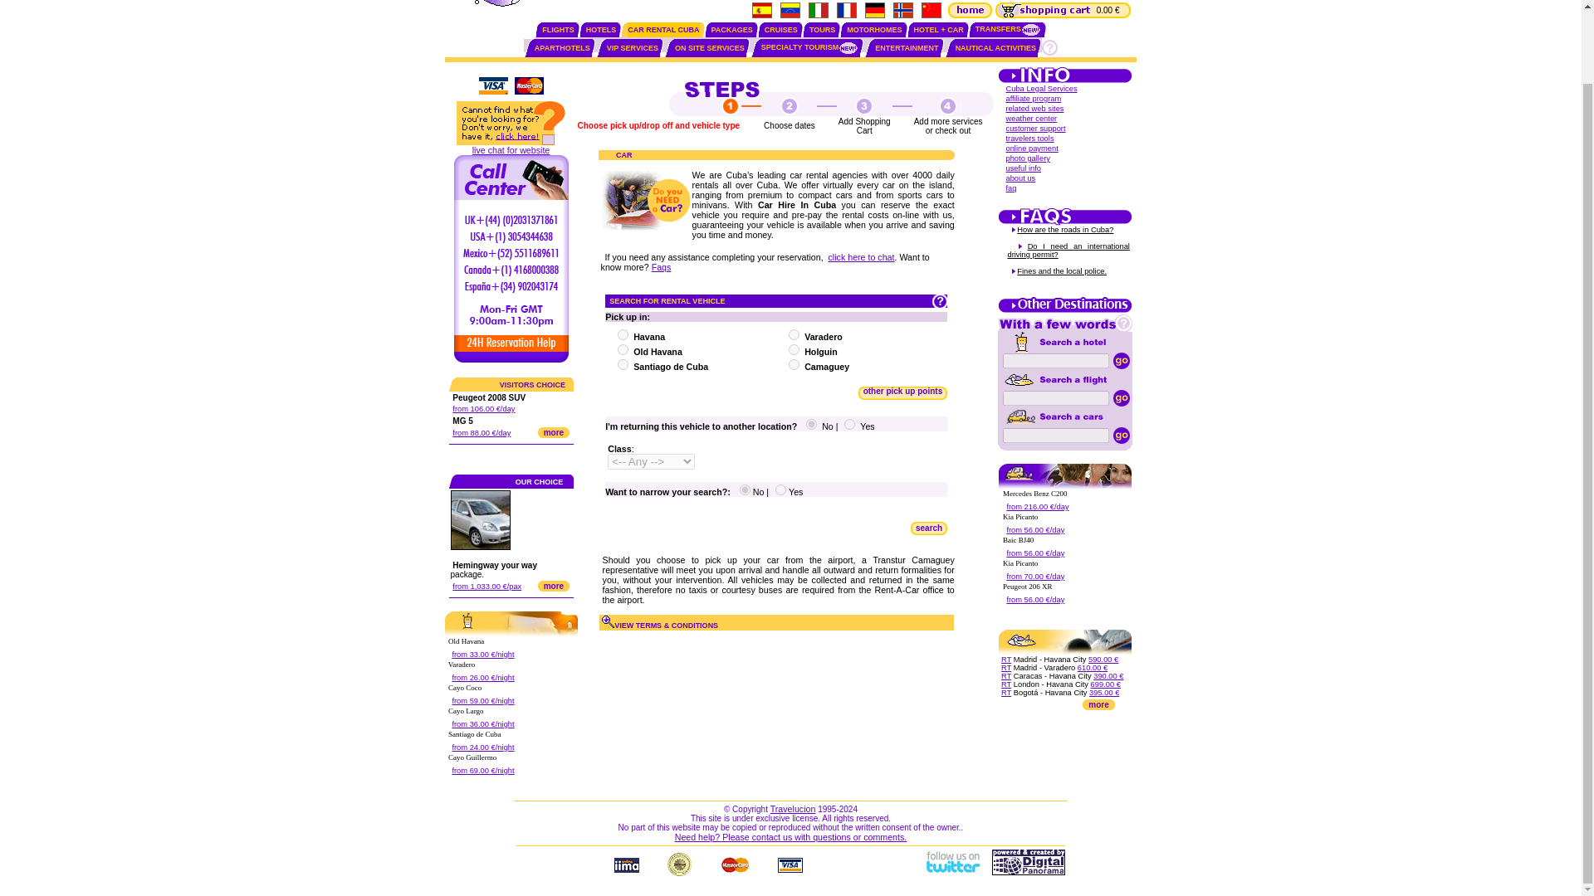 The height and width of the screenshot is (896, 1594). Describe the element at coordinates (561, 47) in the screenshot. I see `APARTHOTELS` at that location.